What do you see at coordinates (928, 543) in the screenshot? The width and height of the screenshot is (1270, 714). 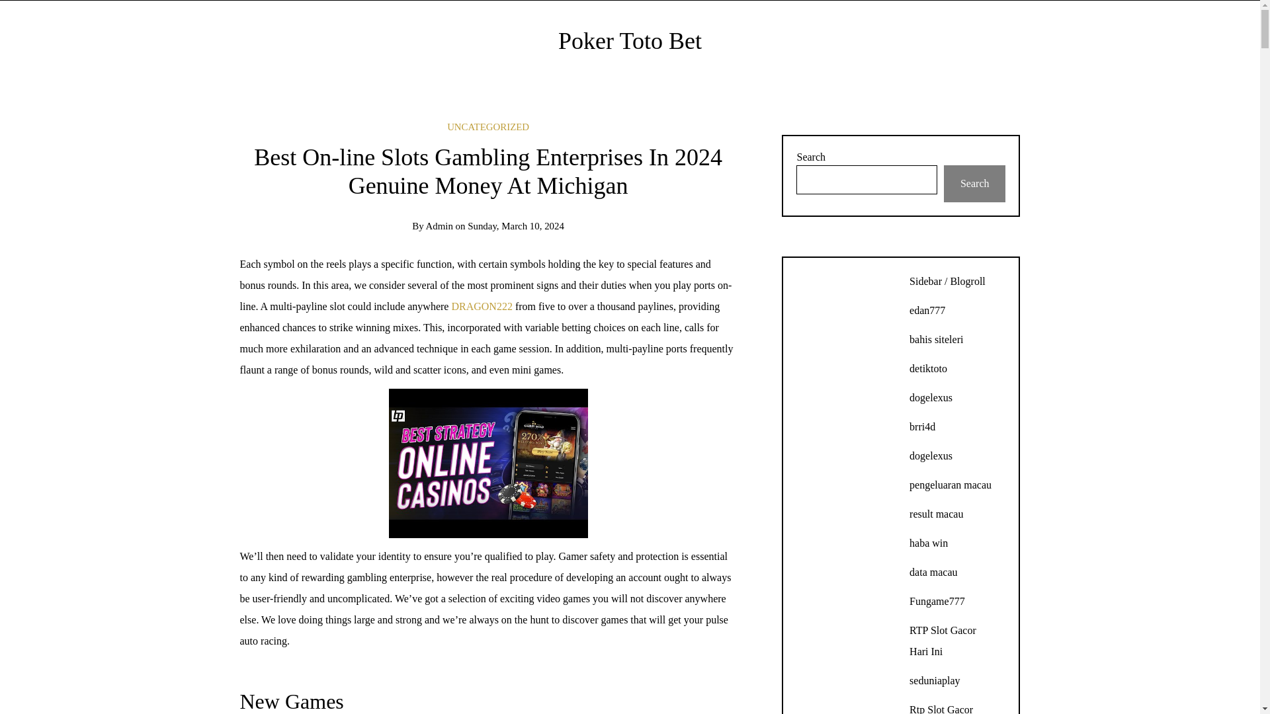 I see `haba win` at bounding box center [928, 543].